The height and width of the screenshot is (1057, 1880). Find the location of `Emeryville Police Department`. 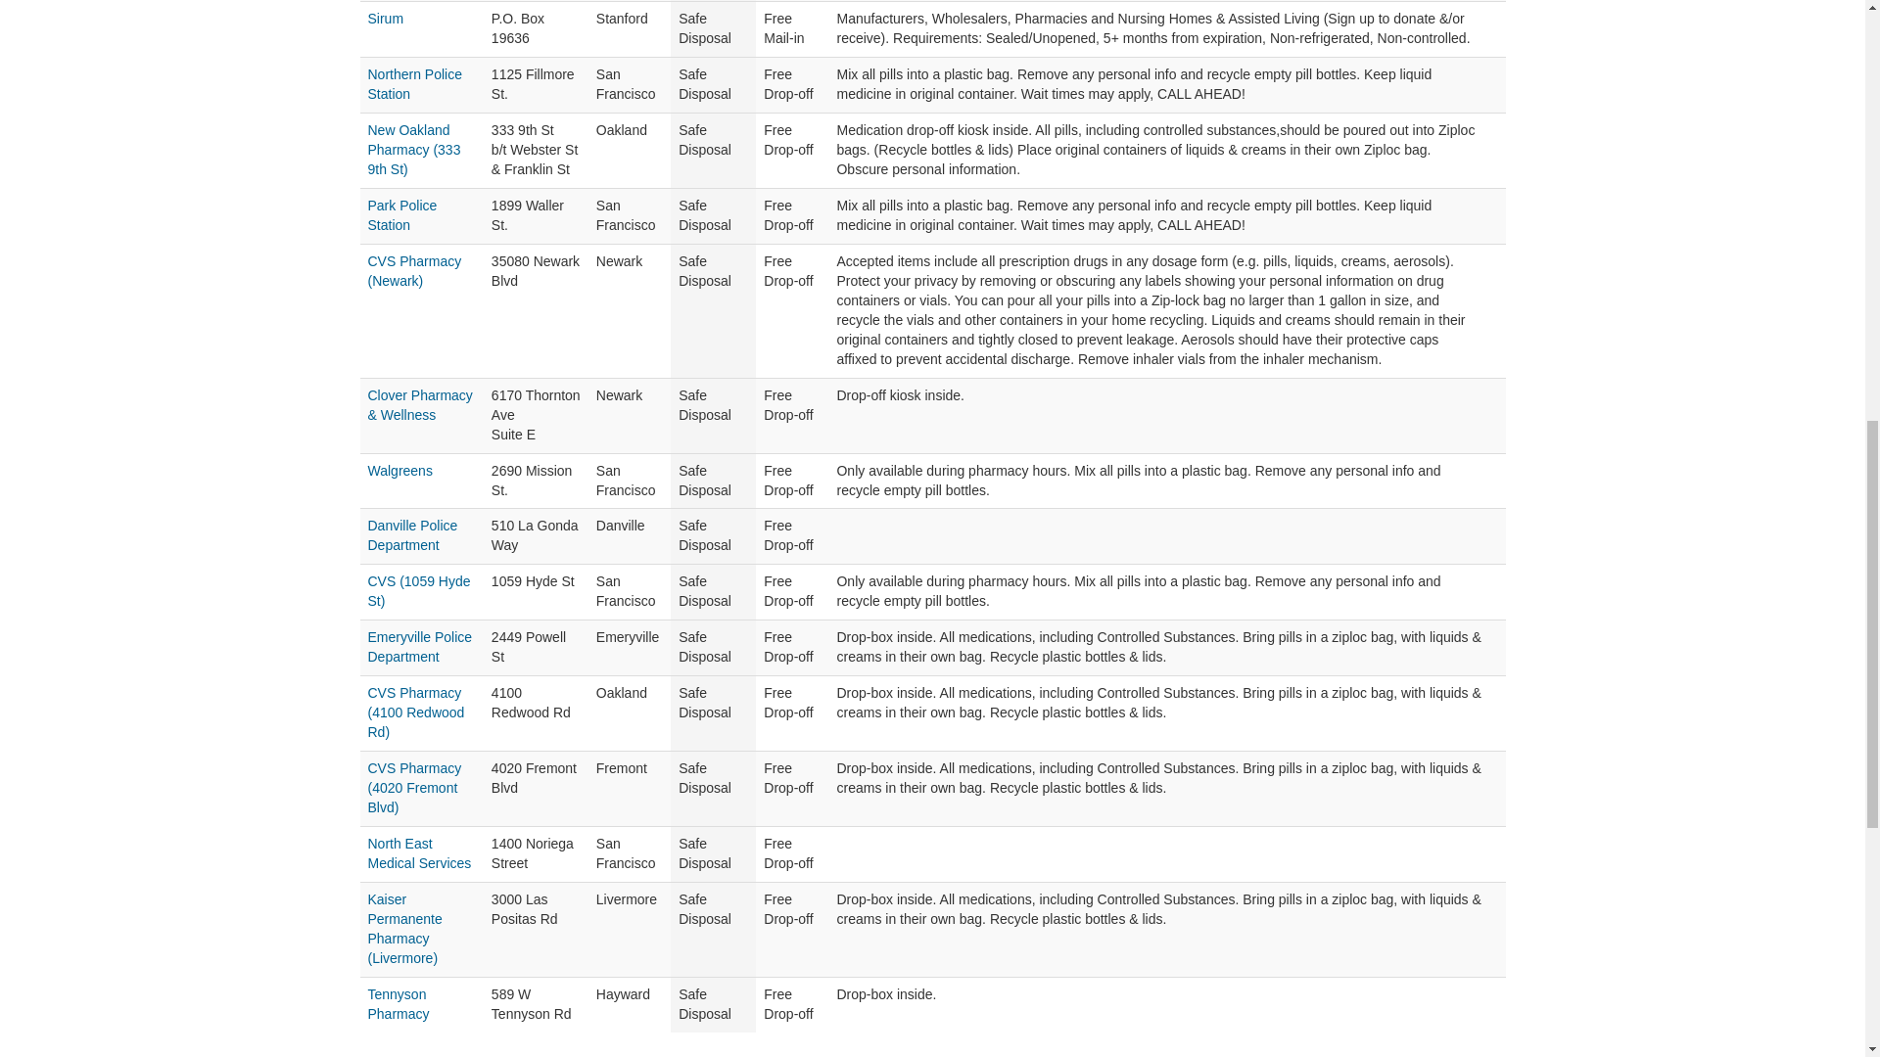

Emeryville Police Department is located at coordinates (421, 646).